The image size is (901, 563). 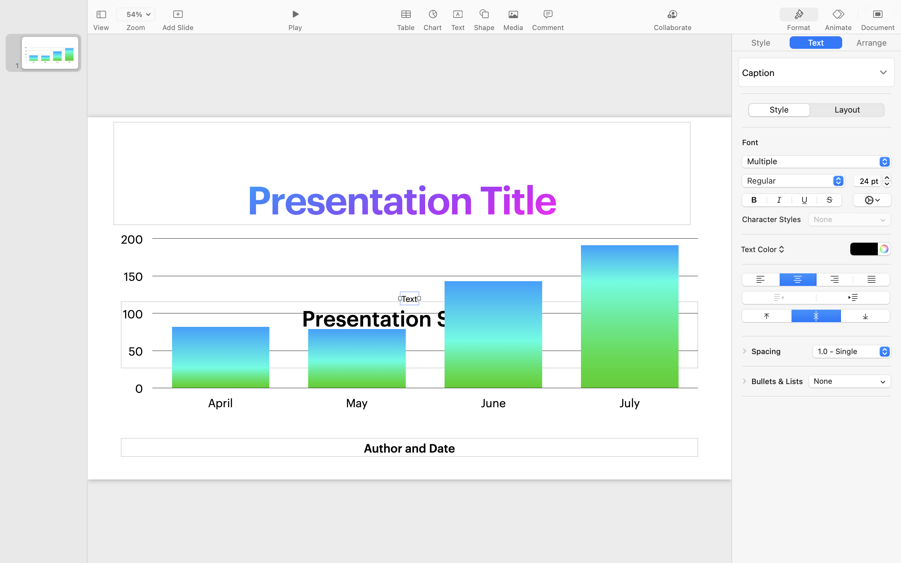 I want to click on Character Styles, so click(x=771, y=219).